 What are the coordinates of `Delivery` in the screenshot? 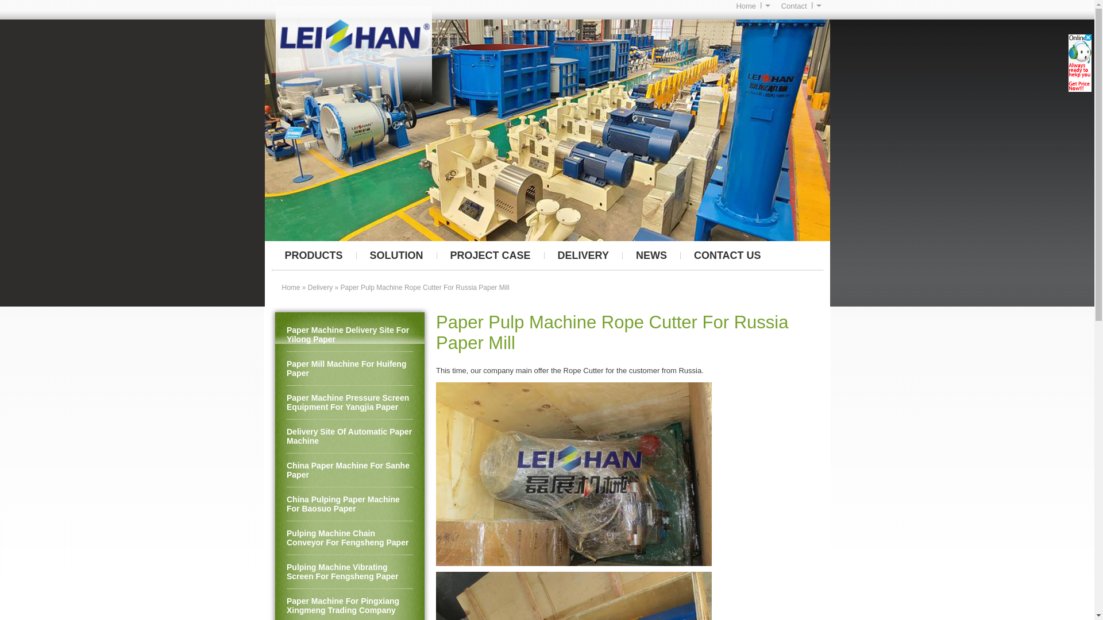 It's located at (583, 255).